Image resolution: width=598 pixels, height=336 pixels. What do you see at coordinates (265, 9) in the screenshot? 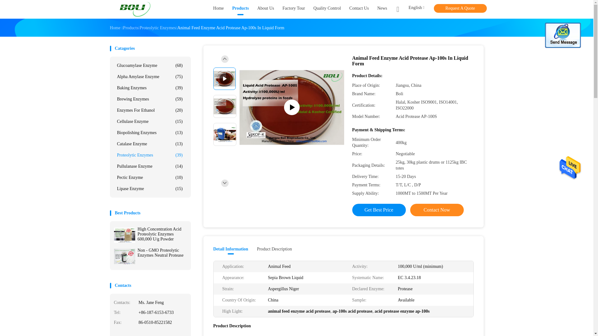
I see `About Us` at bounding box center [265, 9].